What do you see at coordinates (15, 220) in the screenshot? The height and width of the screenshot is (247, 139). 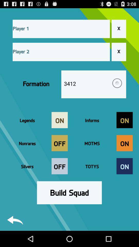 I see `back button` at bounding box center [15, 220].